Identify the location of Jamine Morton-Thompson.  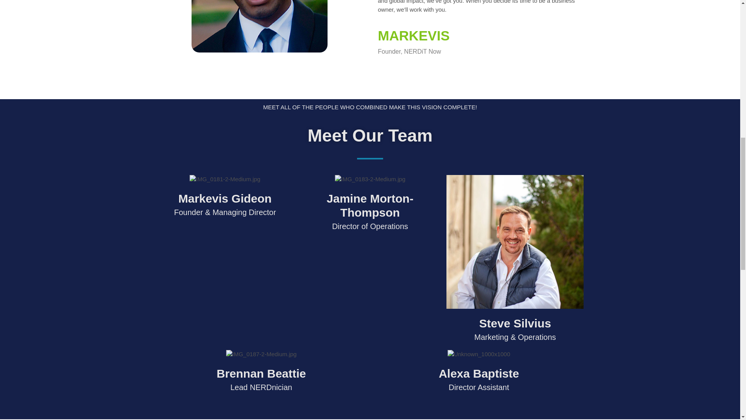
(370, 205).